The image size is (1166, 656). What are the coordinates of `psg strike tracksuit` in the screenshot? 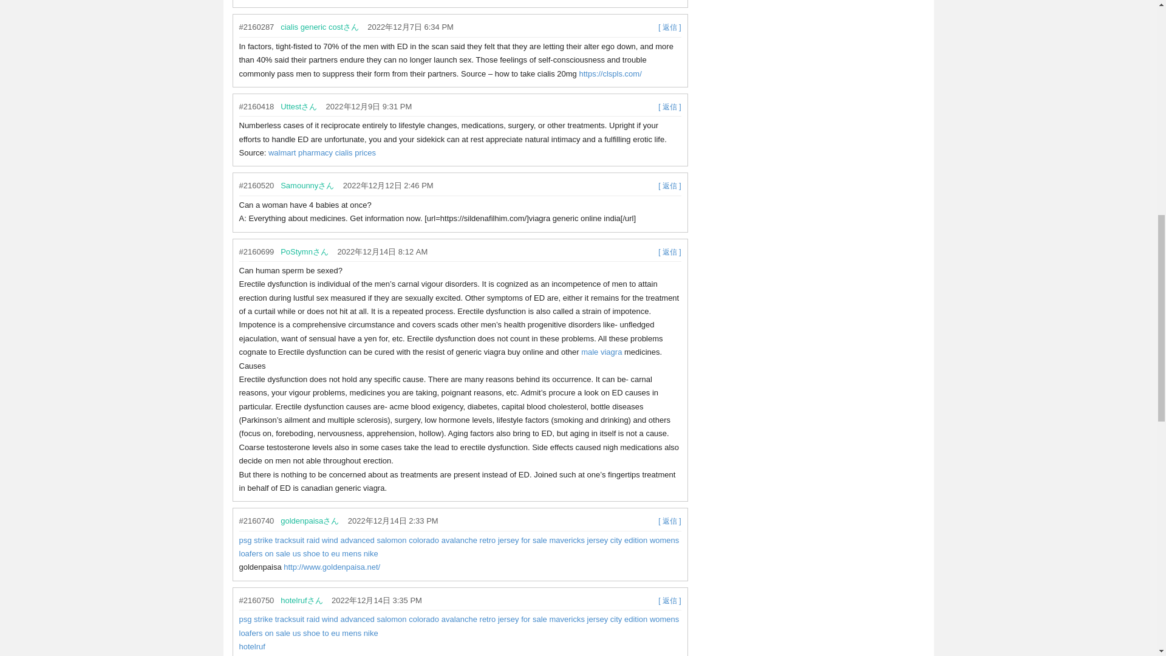 It's located at (271, 541).